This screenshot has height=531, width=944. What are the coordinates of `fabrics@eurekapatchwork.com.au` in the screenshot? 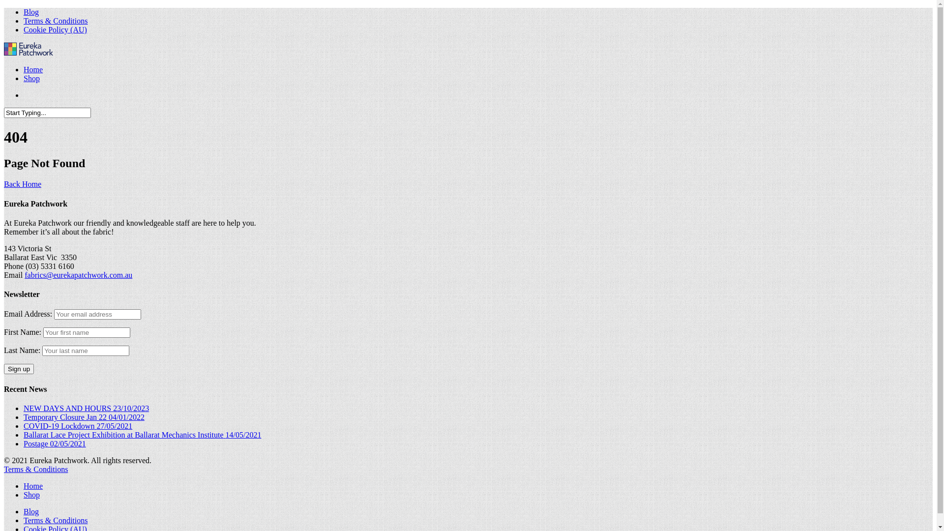 It's located at (79, 275).